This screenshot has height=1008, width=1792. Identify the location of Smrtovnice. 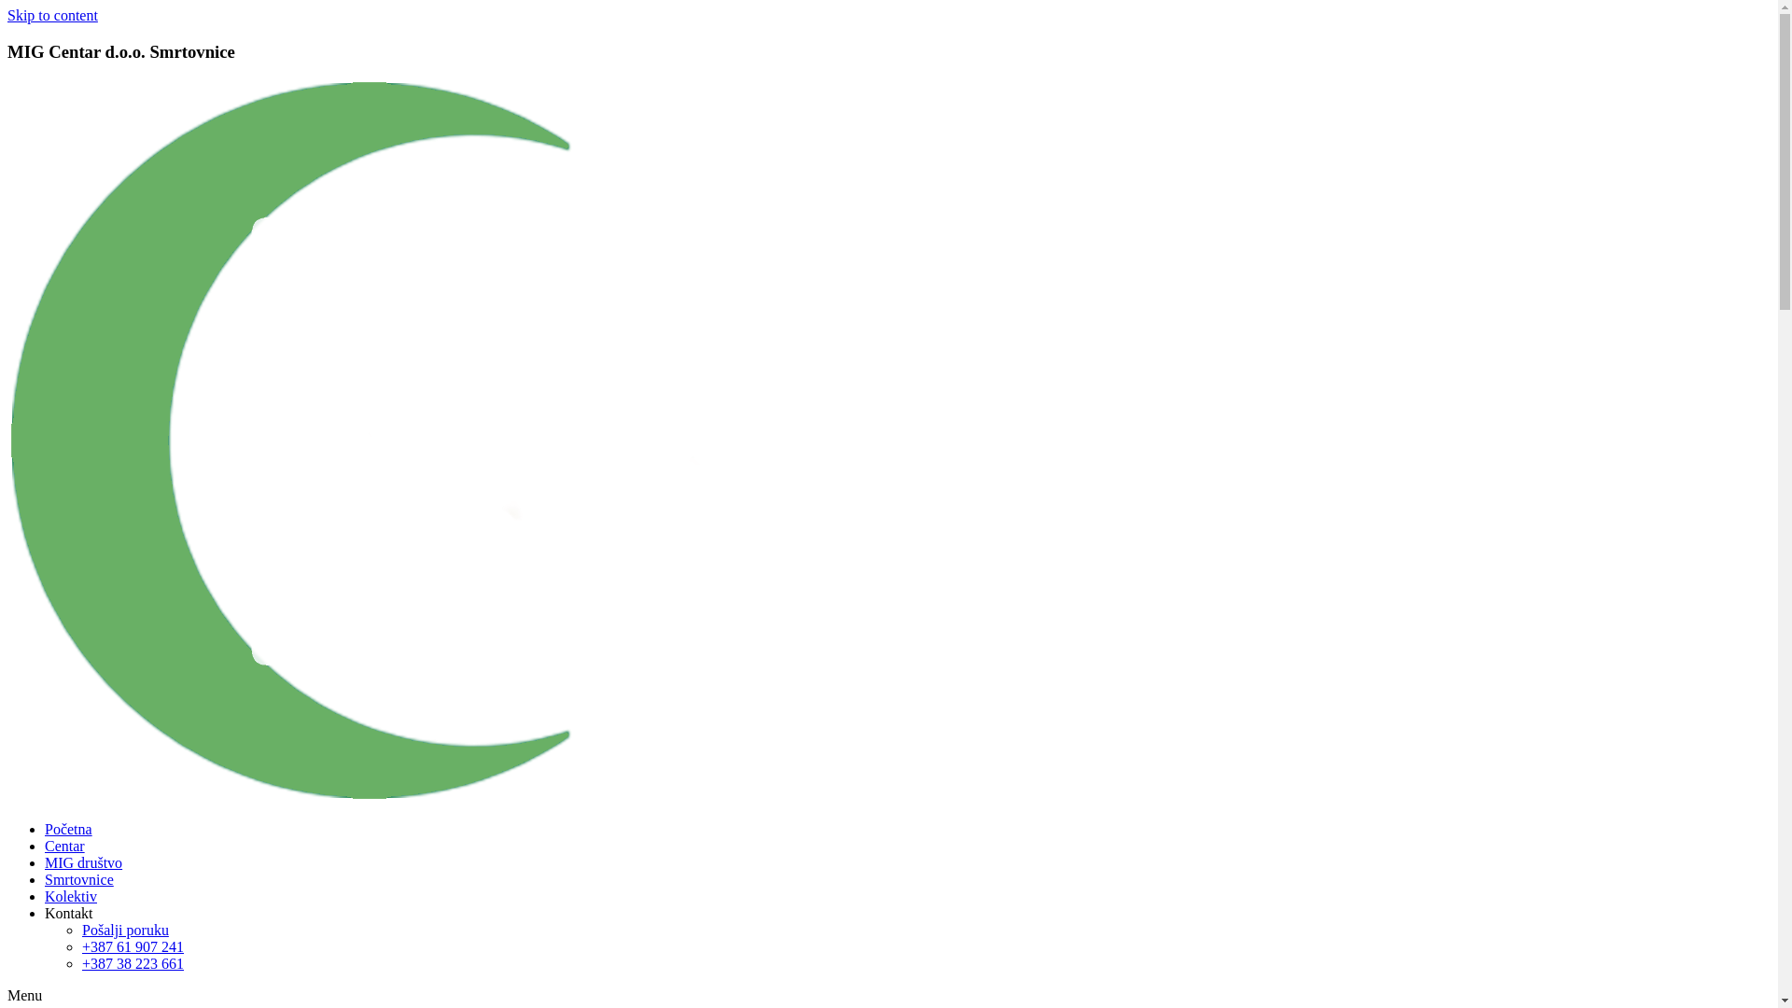
(79, 879).